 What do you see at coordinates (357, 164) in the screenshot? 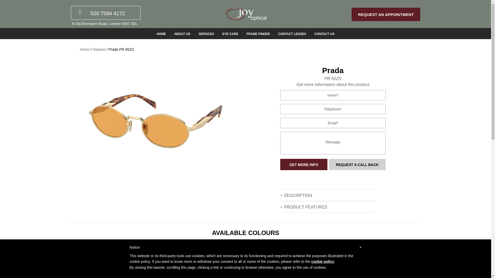
I see `REQUEST A CALL BACK` at bounding box center [357, 164].